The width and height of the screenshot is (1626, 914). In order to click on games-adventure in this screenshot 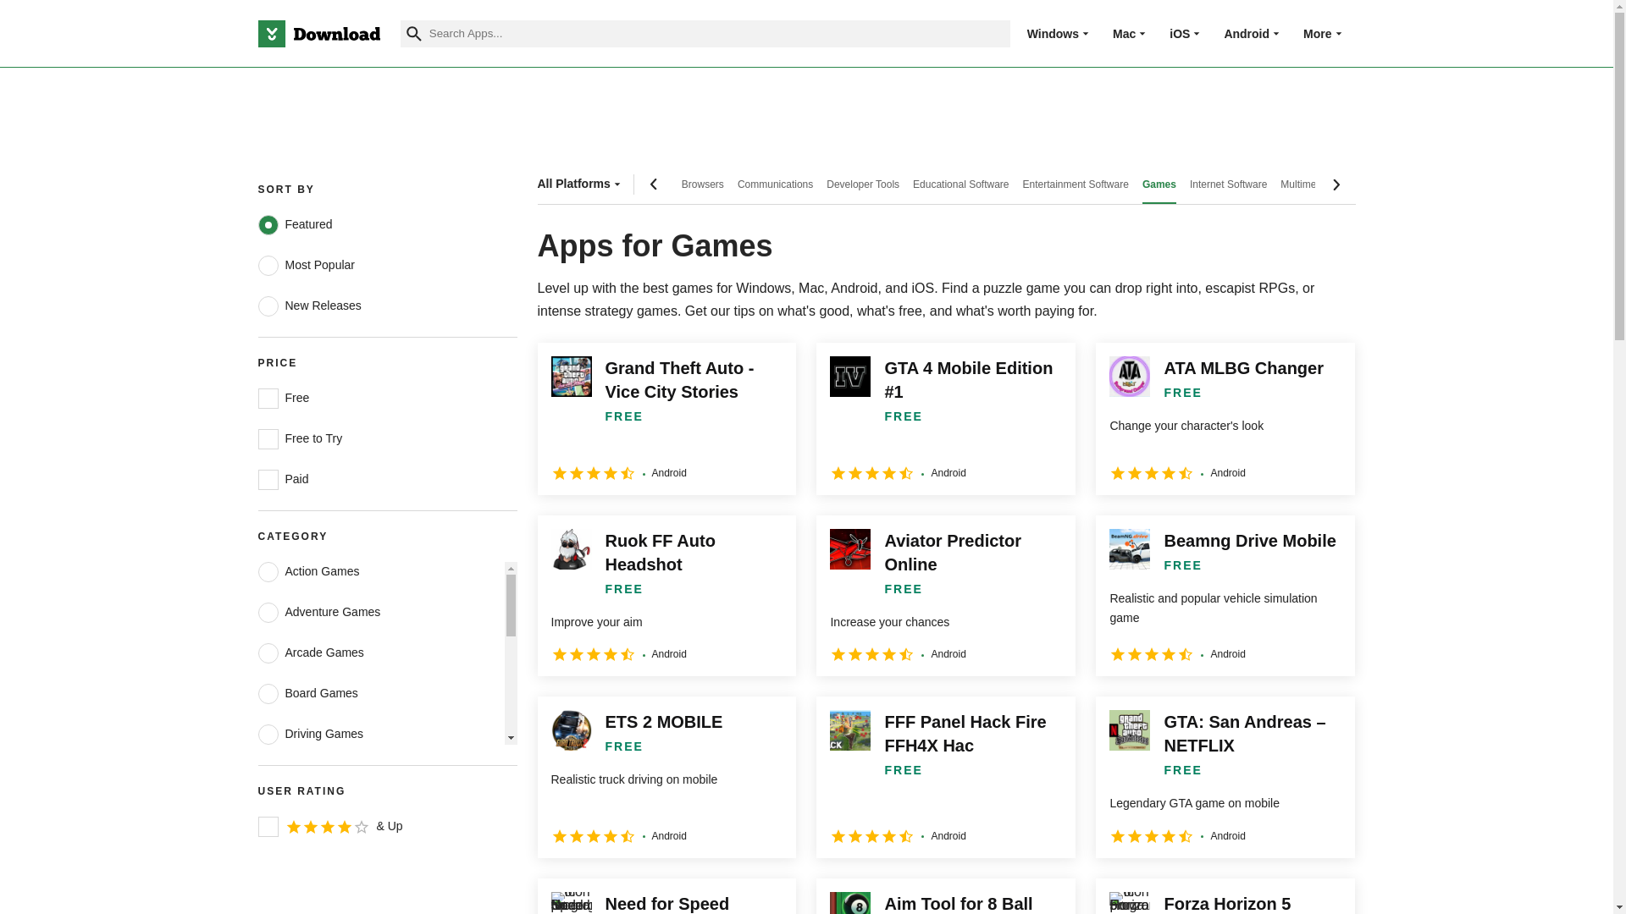, I will do `click(268, 612)`.